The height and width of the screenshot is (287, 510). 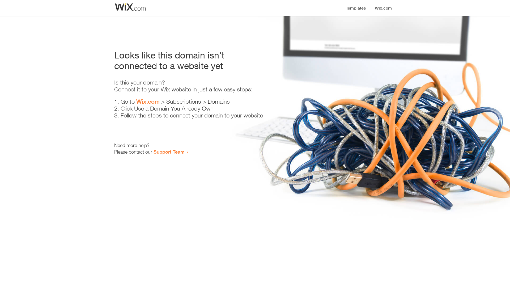 I want to click on Wix.com, so click(x=148, y=102).